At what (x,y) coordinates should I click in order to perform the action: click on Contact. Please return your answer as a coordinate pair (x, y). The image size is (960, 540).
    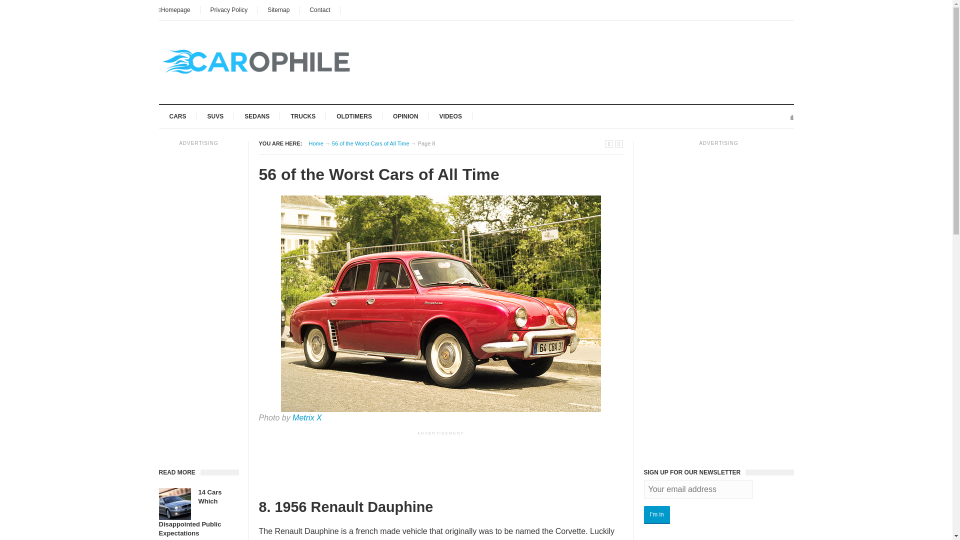
    Looking at the image, I should click on (319, 10).